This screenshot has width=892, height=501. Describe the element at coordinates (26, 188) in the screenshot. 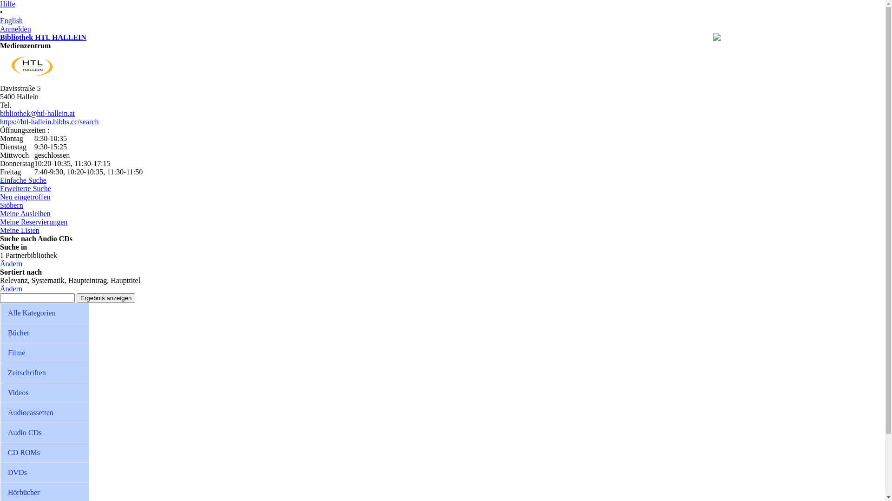

I see `Erweiterte Suche` at that location.